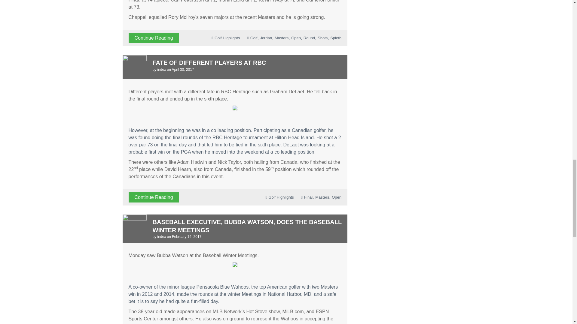 The width and height of the screenshot is (577, 324). I want to click on Masters, so click(281, 38).